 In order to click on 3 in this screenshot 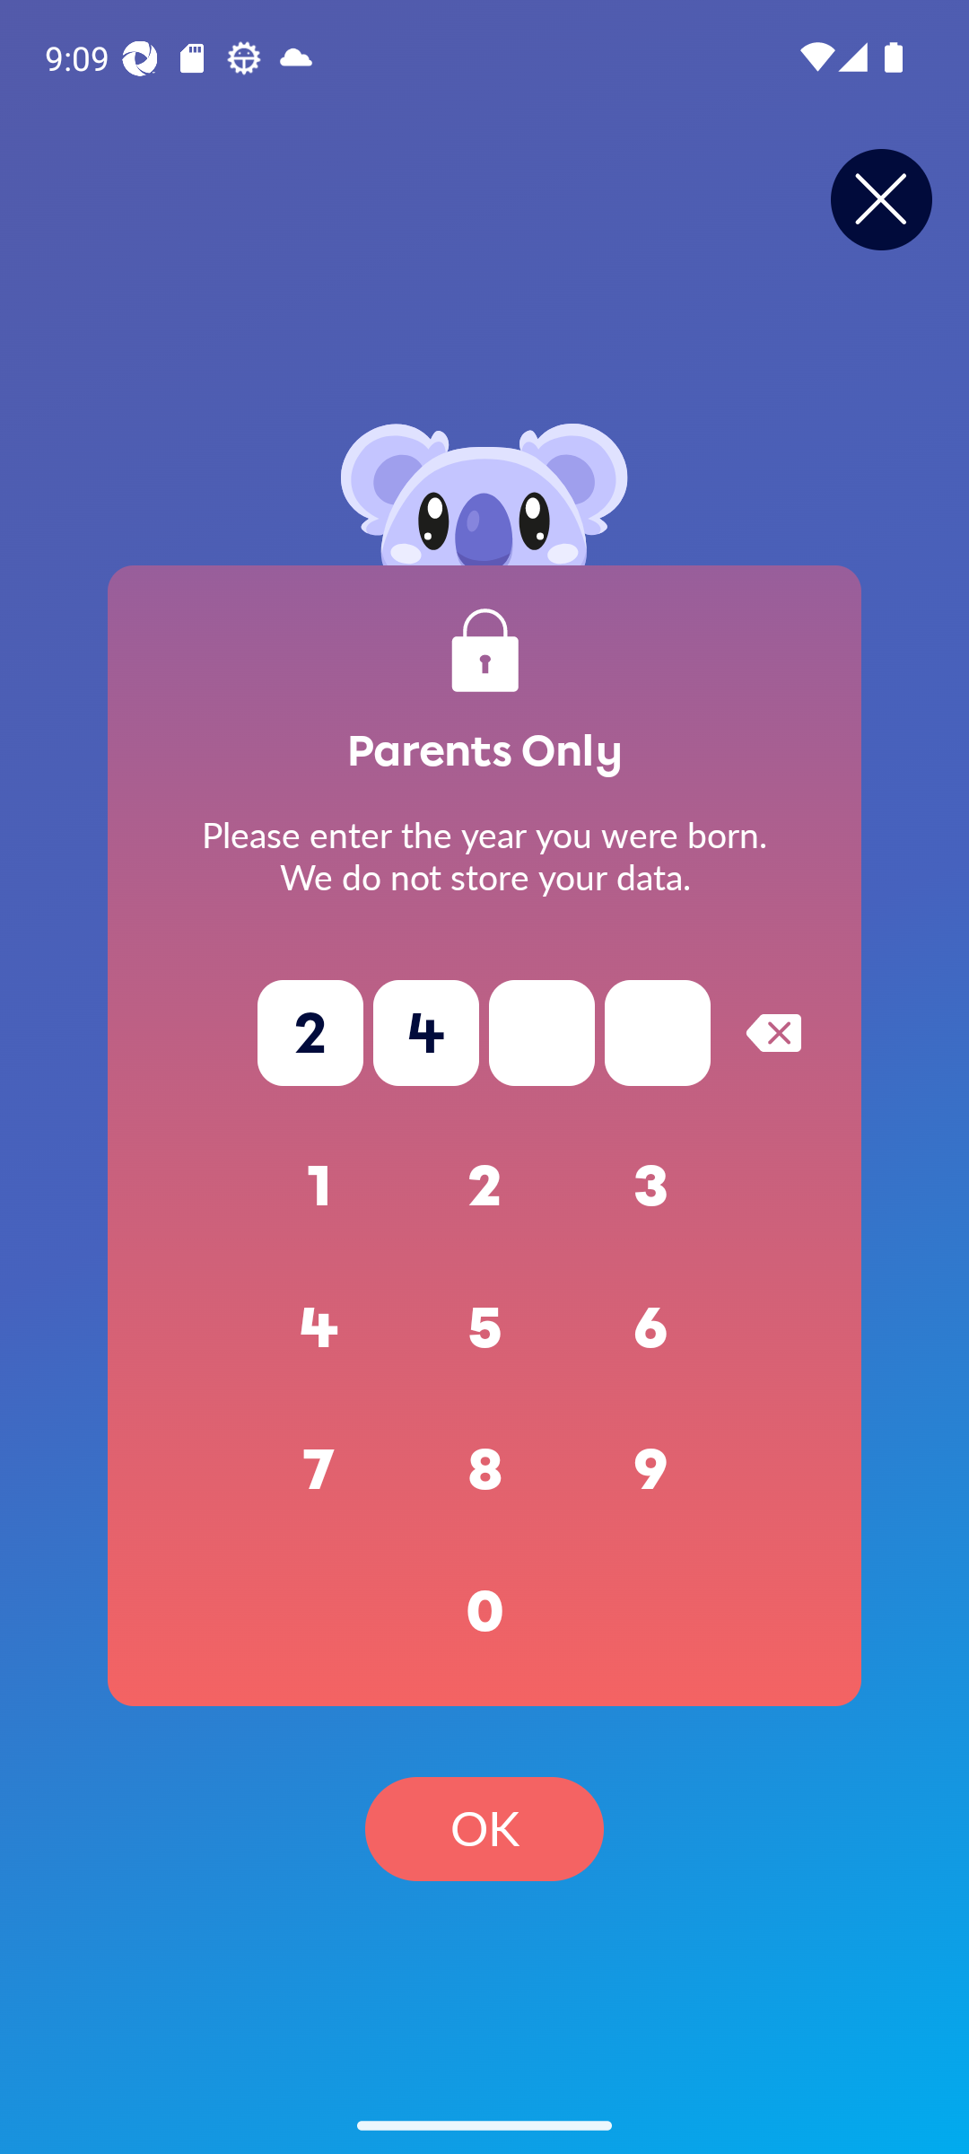, I will do `click(651, 1186)`.